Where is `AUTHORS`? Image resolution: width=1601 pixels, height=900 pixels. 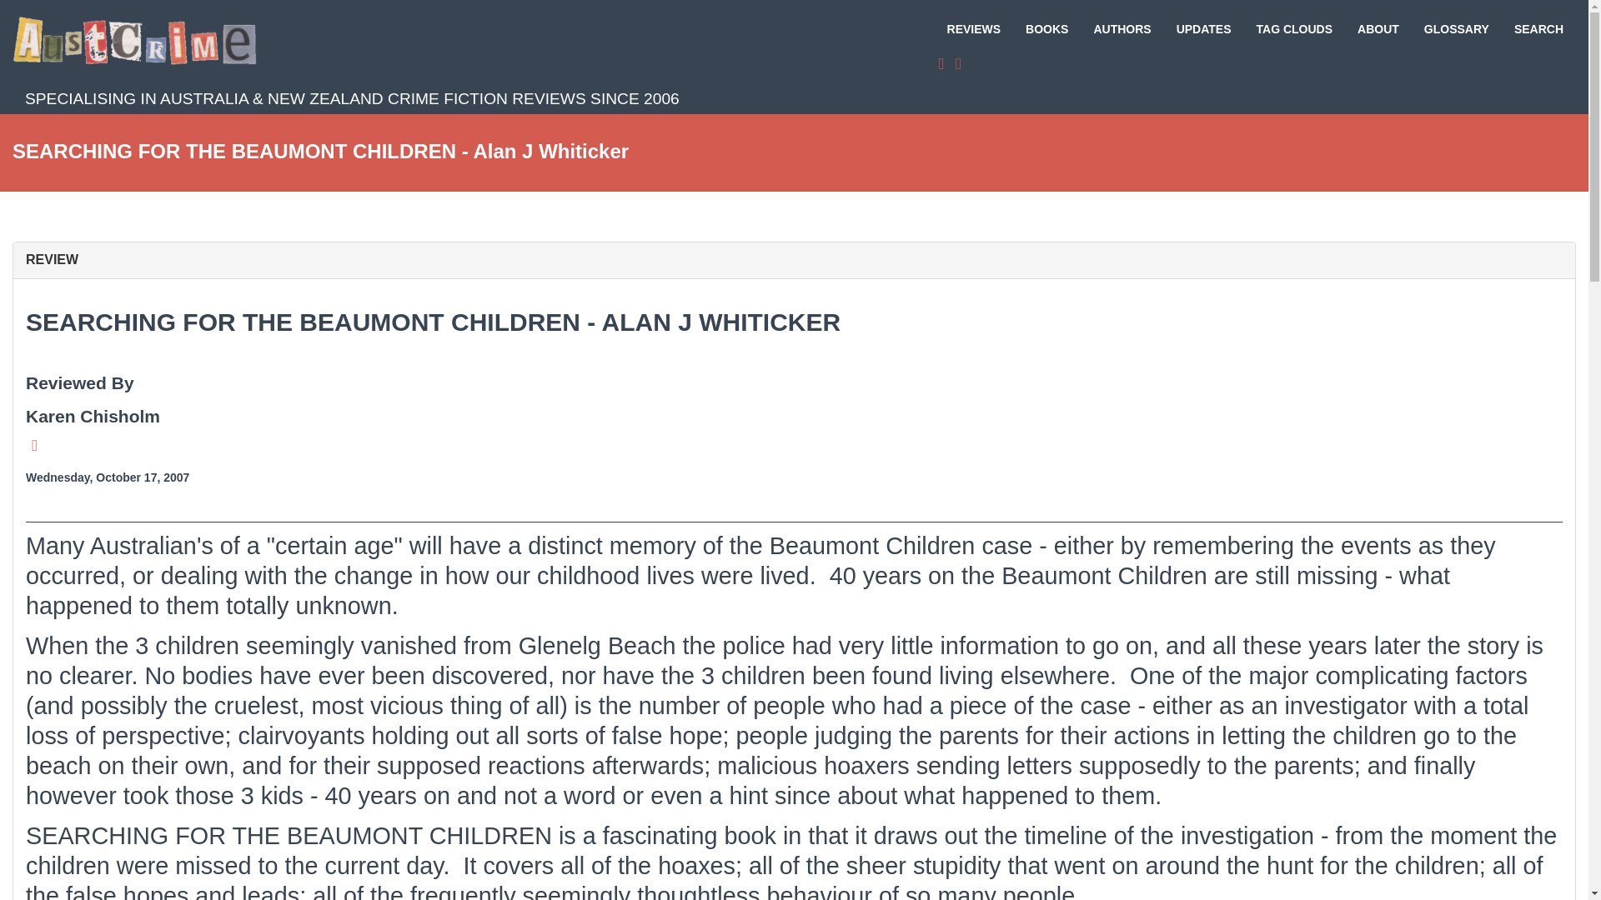 AUTHORS is located at coordinates (1122, 28).